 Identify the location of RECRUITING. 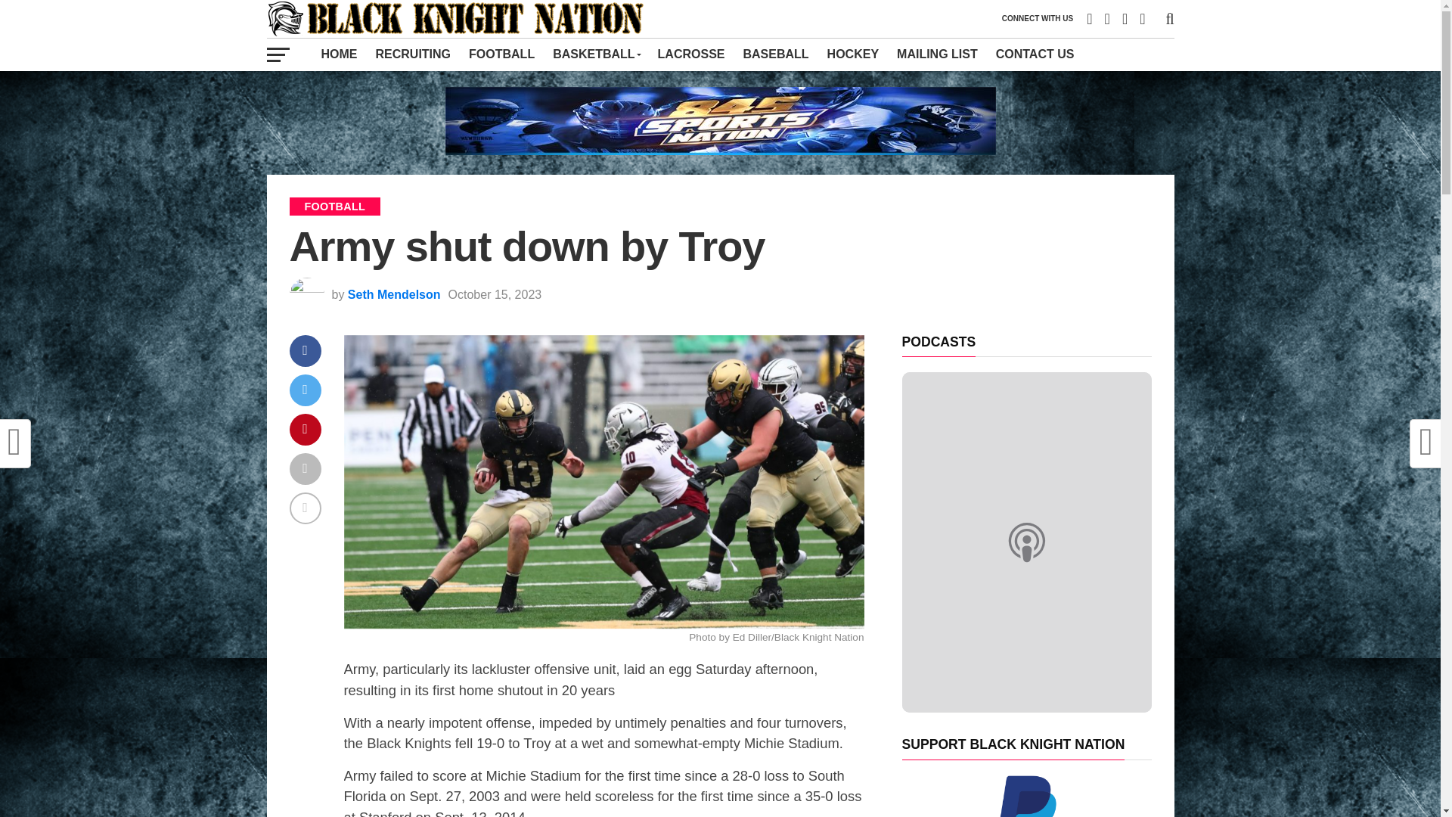
(413, 54).